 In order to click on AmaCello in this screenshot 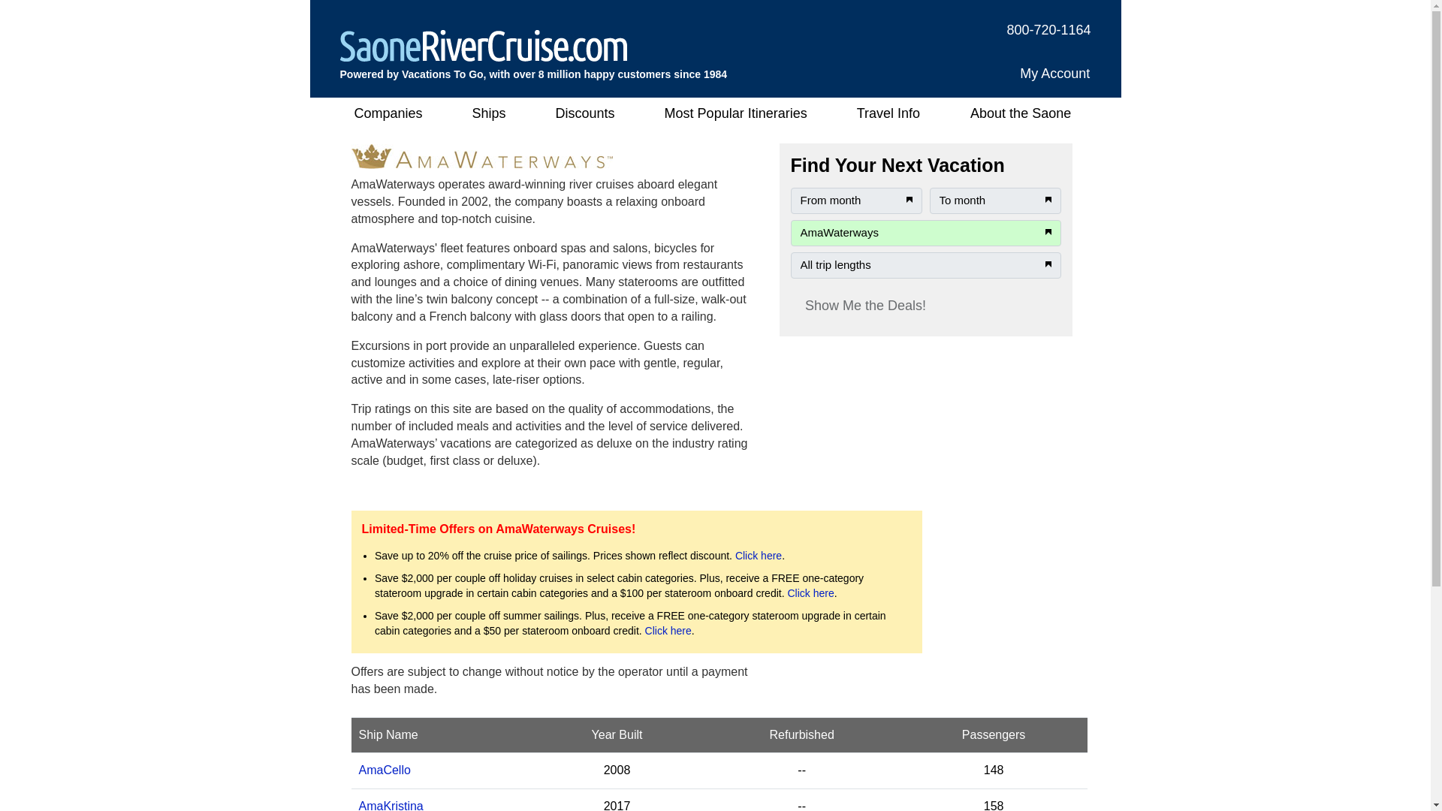, I will do `click(385, 770)`.